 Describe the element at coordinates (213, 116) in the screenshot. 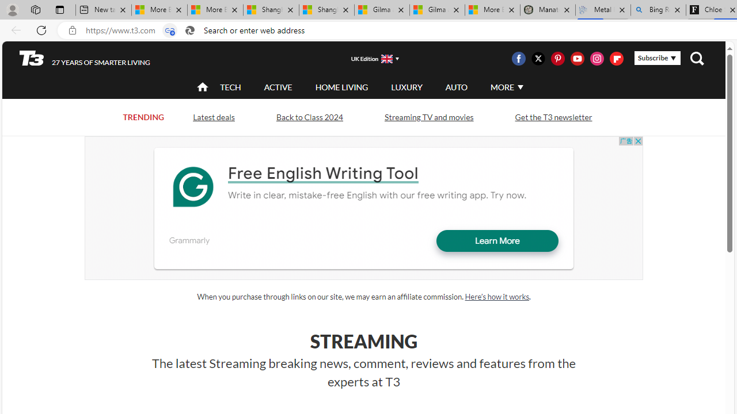

I see `Latest deals` at that location.